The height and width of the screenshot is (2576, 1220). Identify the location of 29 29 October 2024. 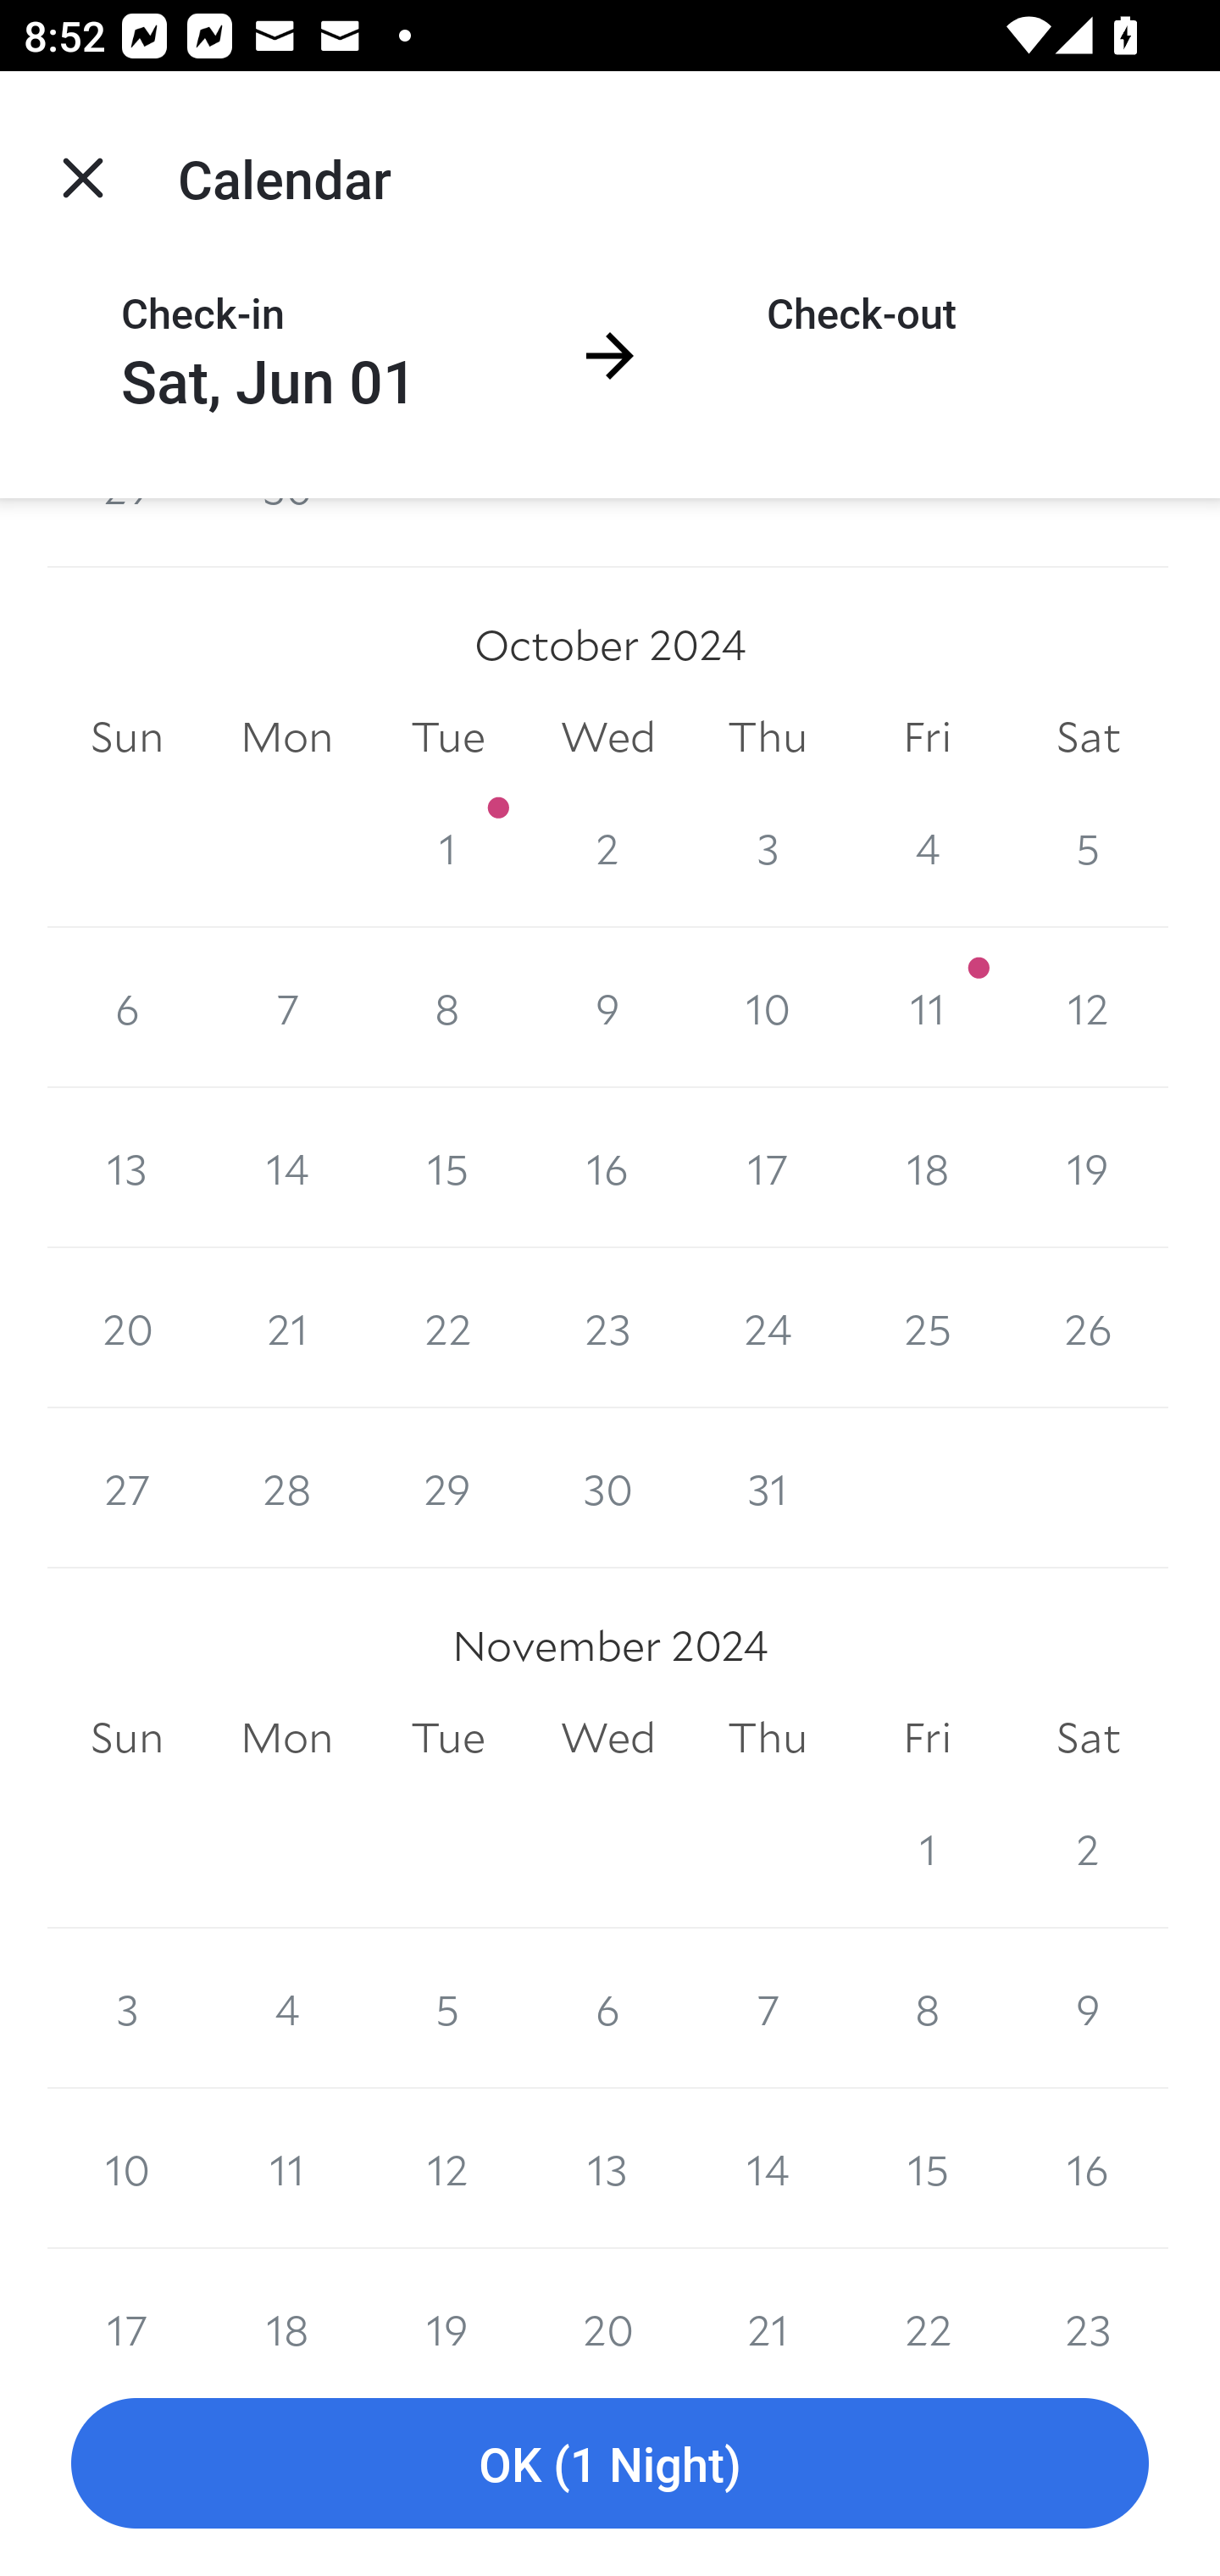
(447, 1488).